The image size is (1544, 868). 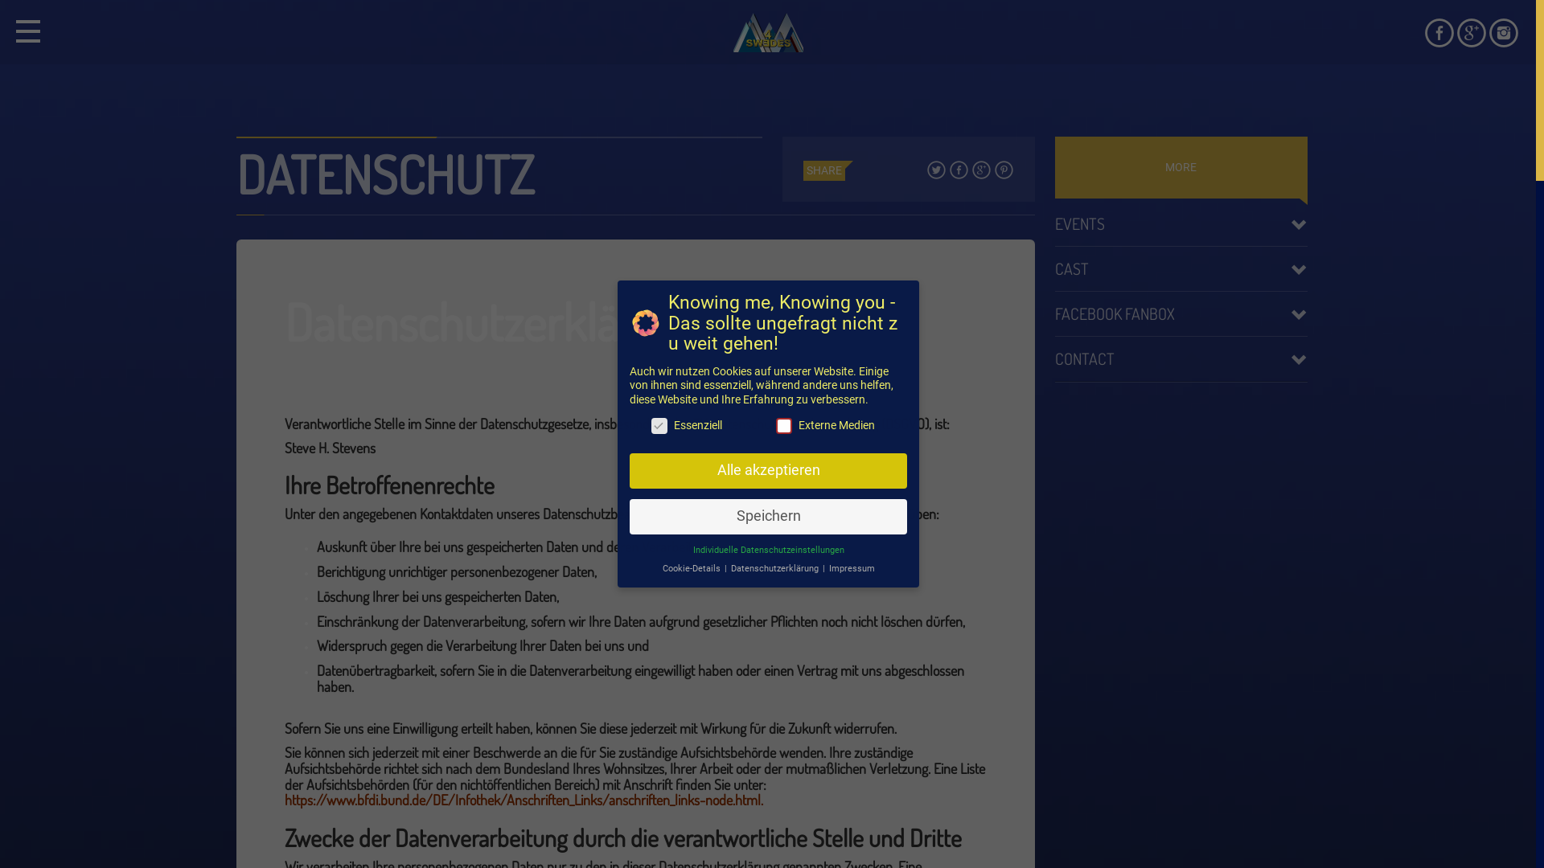 What do you see at coordinates (692, 569) in the screenshot?
I see `Cookie-Details` at bounding box center [692, 569].